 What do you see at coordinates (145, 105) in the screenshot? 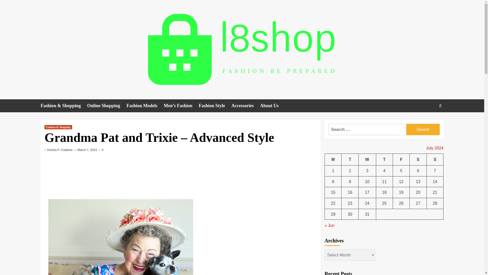
I see `Fashion Models` at bounding box center [145, 105].